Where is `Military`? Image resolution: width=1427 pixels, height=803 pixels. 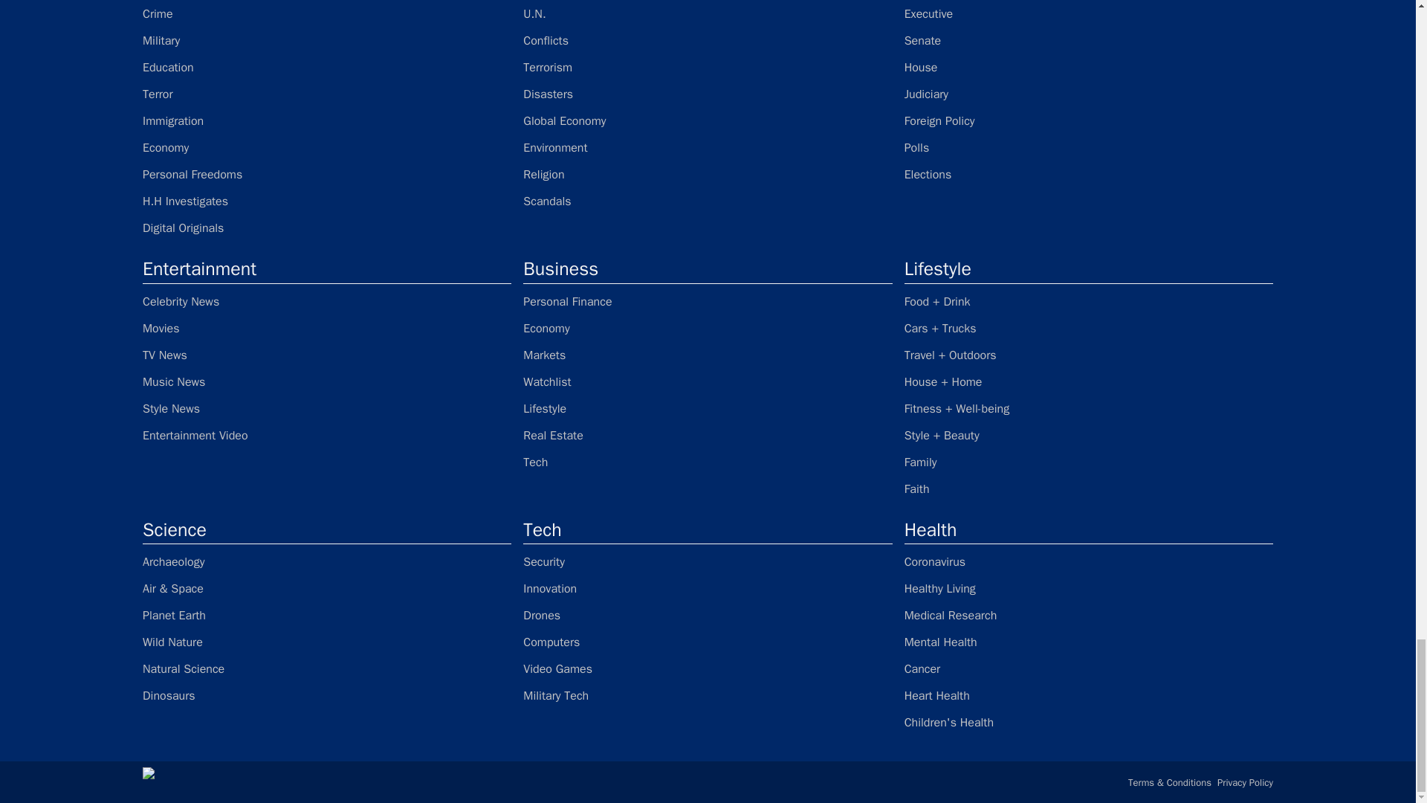
Military is located at coordinates (327, 40).